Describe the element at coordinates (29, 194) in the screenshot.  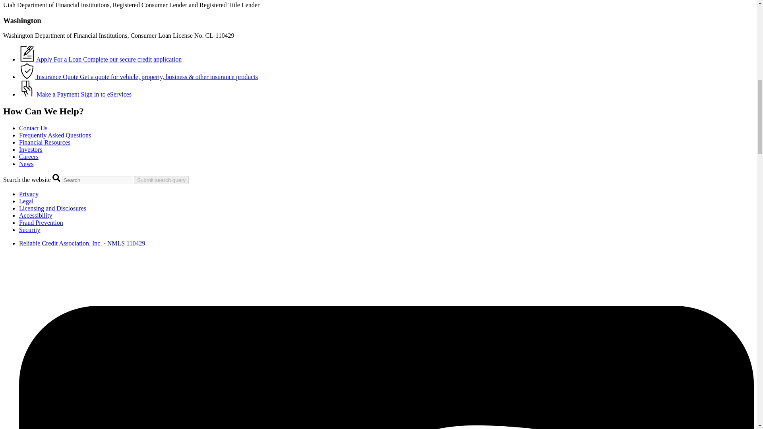
I see `Privacy` at that location.